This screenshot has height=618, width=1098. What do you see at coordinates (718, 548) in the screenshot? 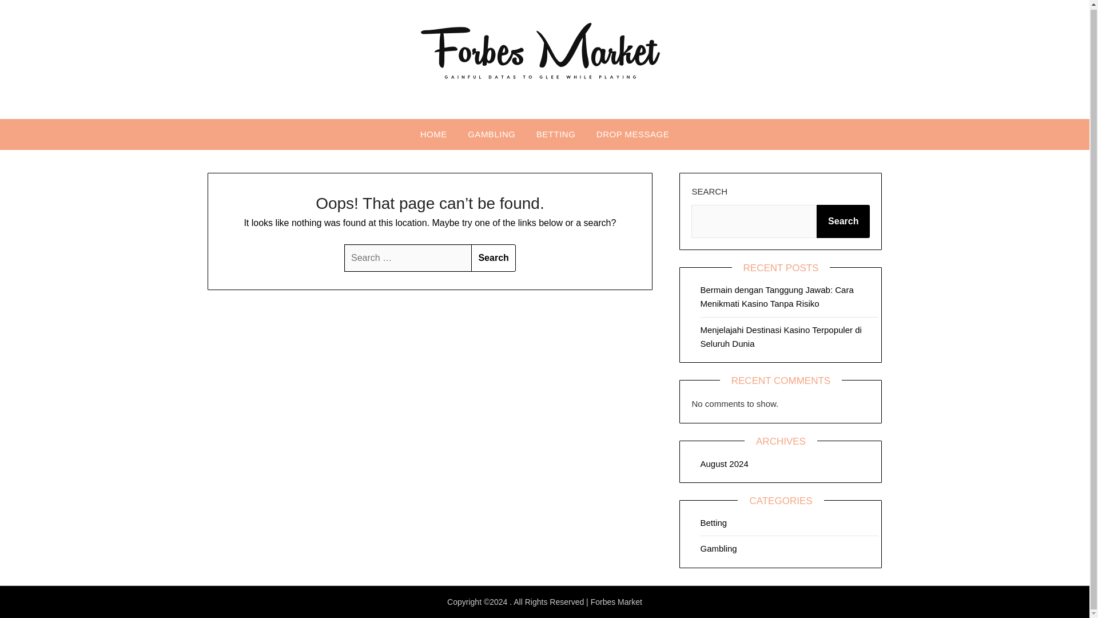
I see `Gambling` at bounding box center [718, 548].